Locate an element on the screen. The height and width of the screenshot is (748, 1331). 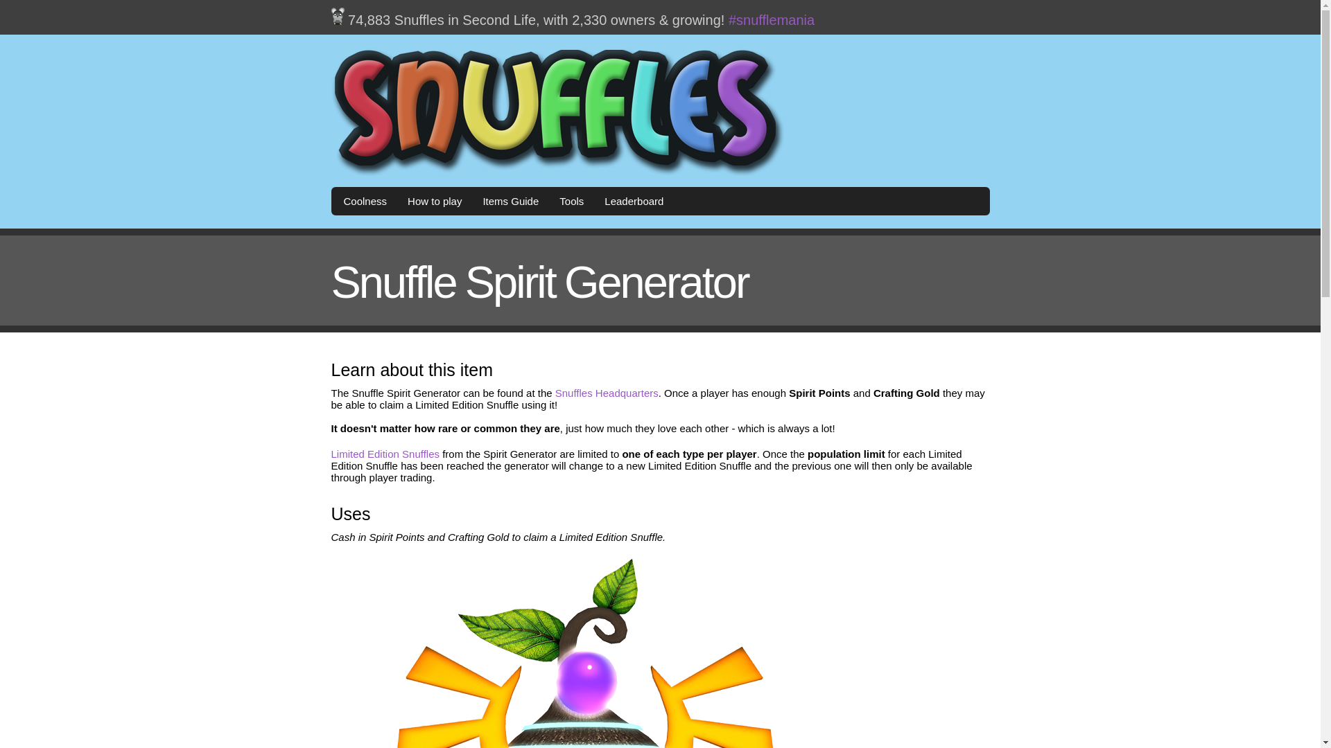
How to play is located at coordinates (434, 201).